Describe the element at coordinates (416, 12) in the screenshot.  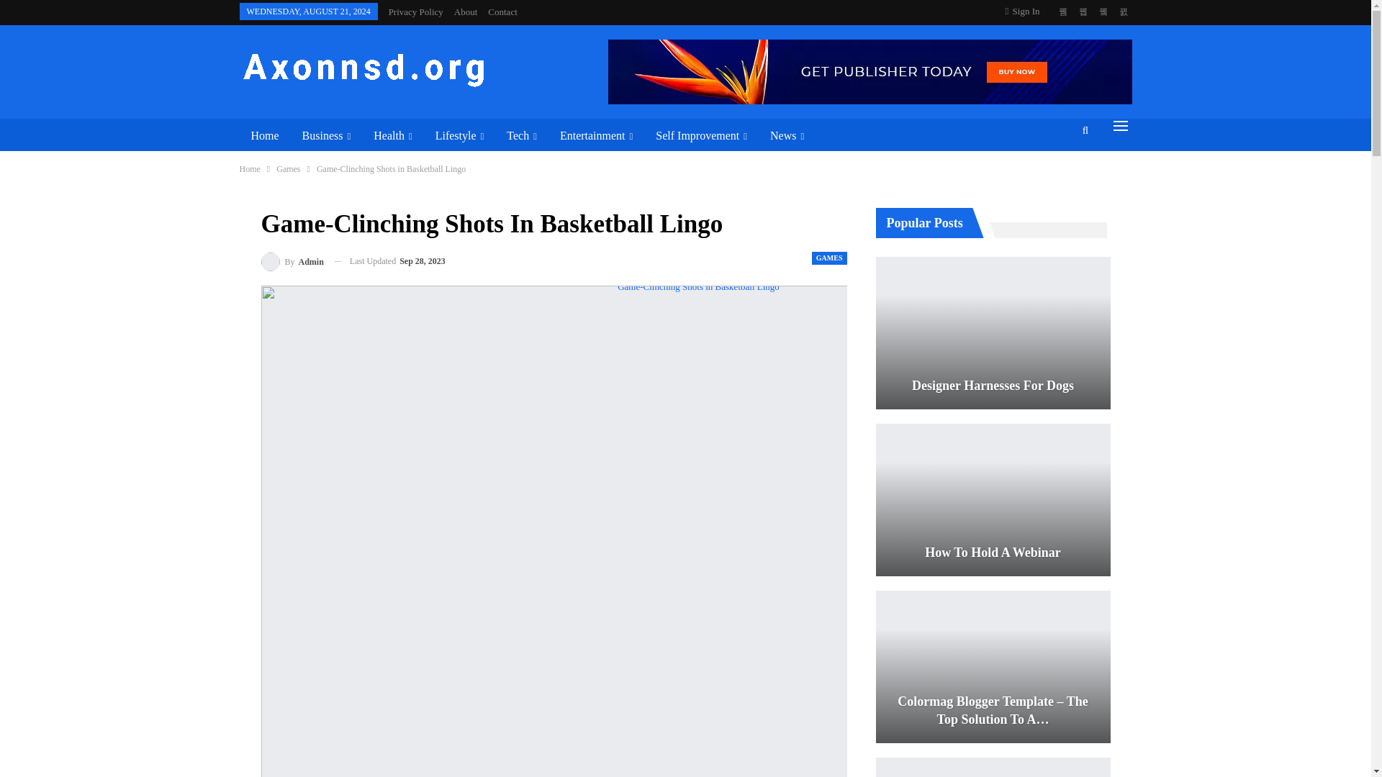
I see `Privacy Policy` at that location.